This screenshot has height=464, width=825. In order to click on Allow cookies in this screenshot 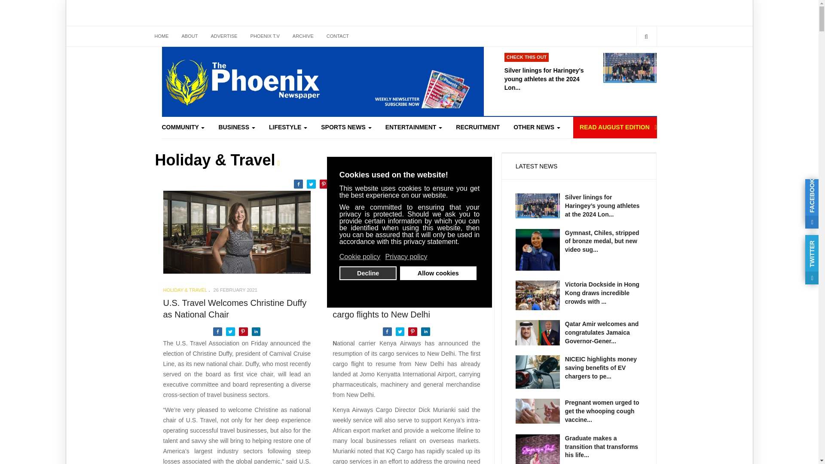, I will do `click(437, 273)`.